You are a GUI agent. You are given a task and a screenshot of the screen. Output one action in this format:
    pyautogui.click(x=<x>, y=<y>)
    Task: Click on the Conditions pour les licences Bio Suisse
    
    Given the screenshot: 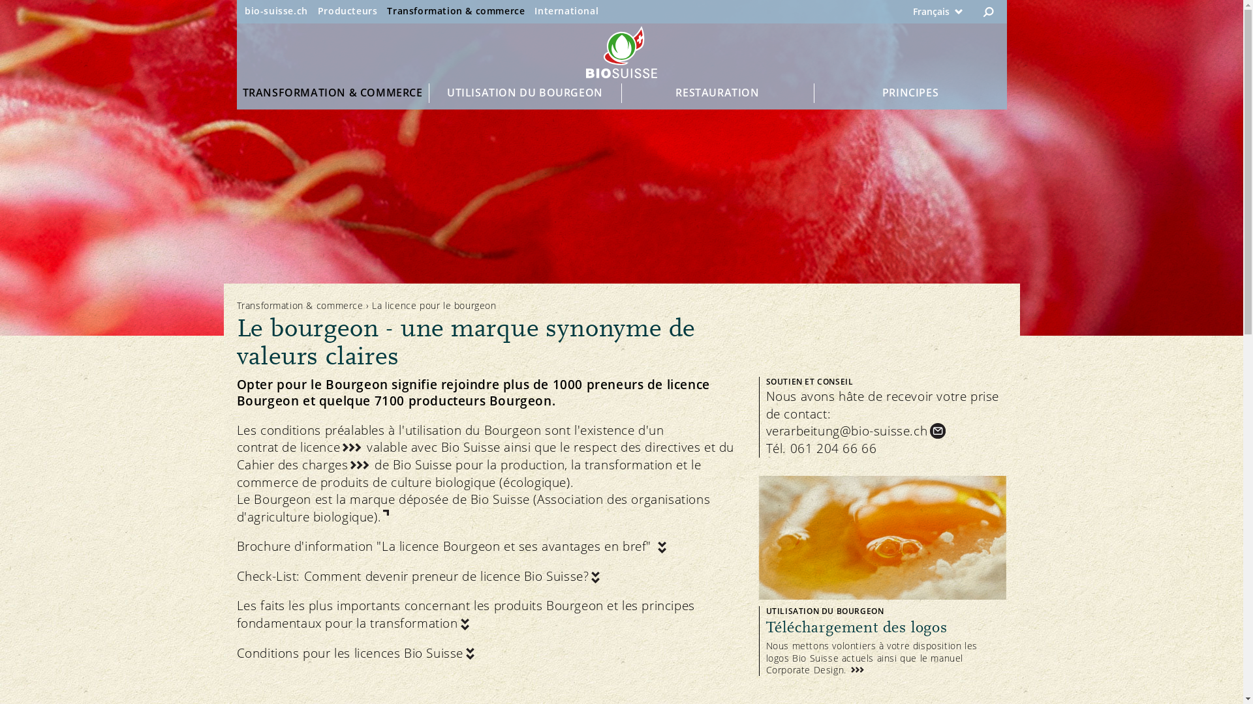 What is the action you would take?
    pyautogui.click(x=356, y=653)
    